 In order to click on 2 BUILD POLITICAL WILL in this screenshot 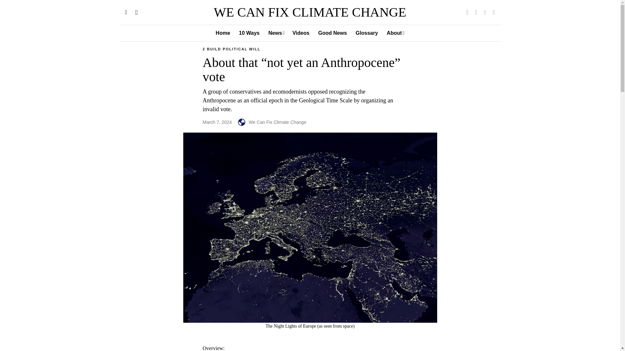, I will do `click(231, 49)`.